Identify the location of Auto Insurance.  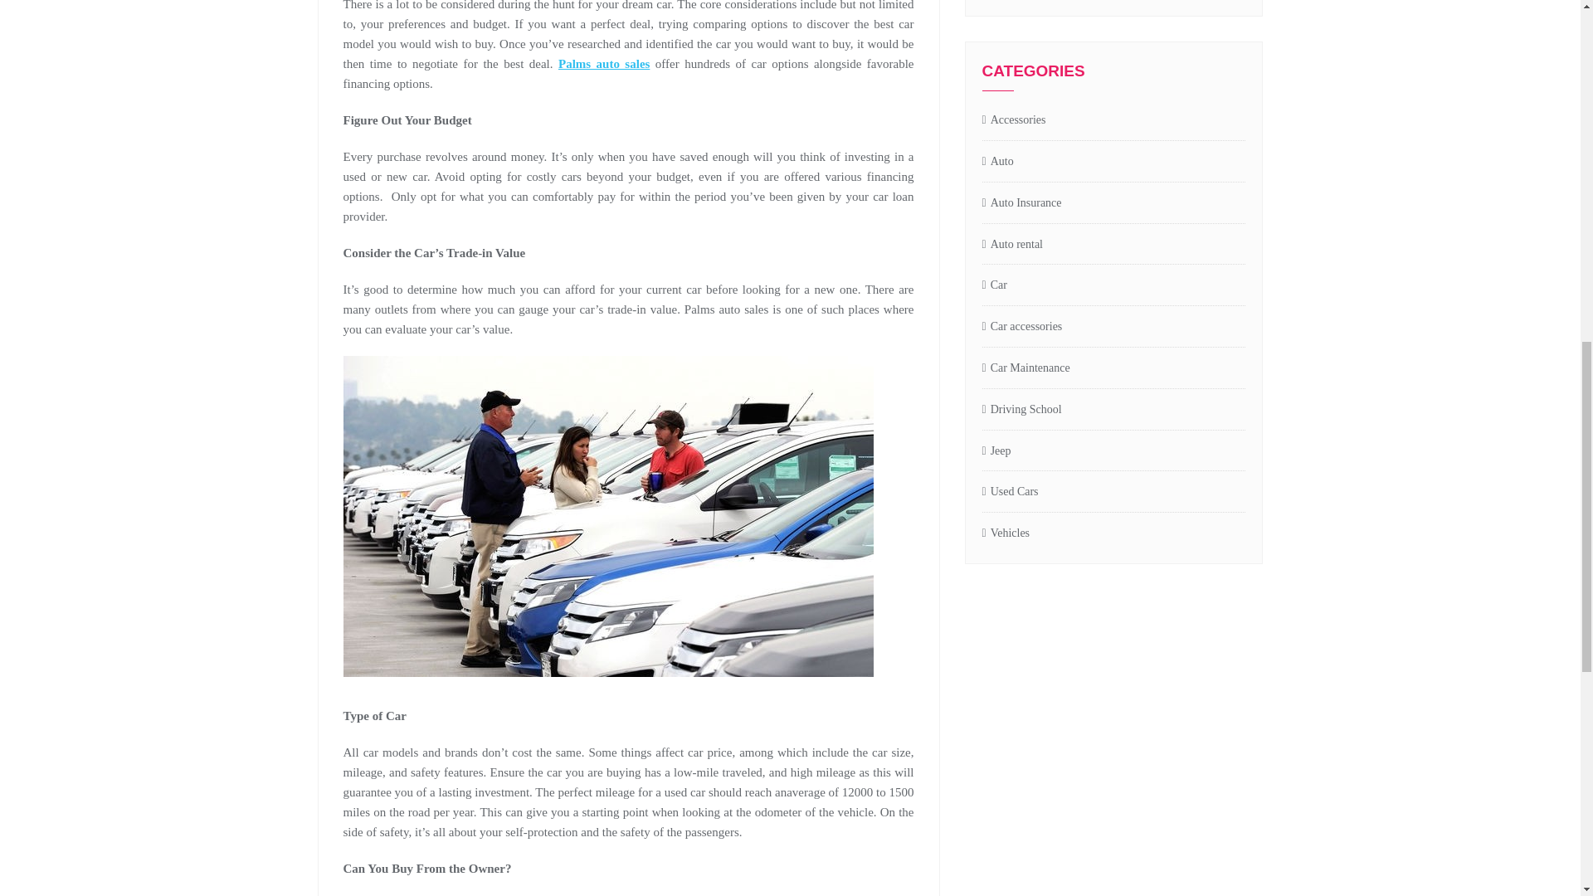
(1022, 204).